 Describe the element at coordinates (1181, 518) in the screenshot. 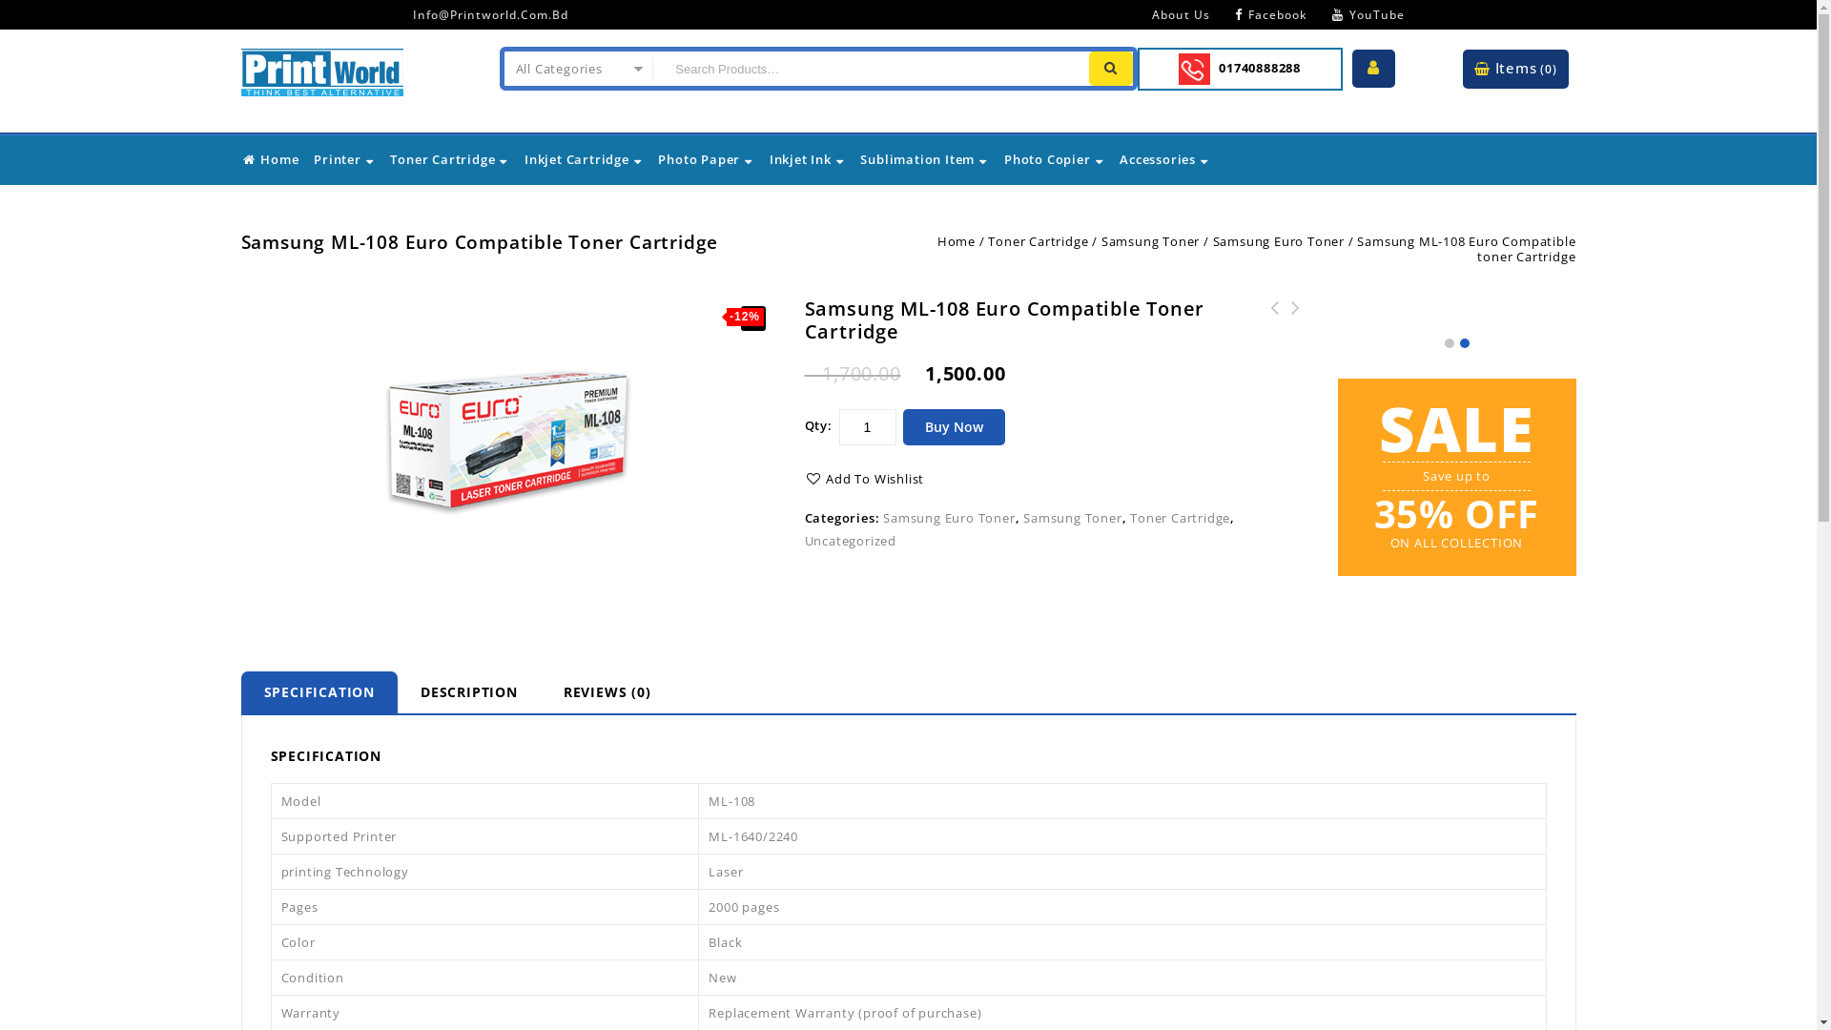

I see `Toner Cartridge` at that location.